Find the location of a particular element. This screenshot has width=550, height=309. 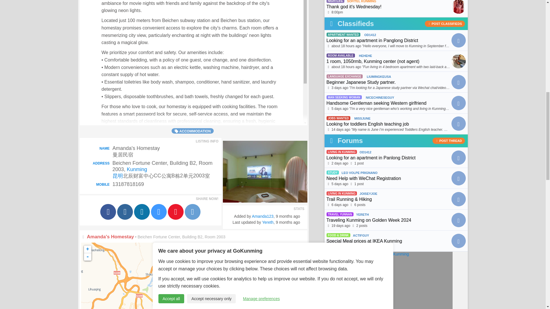

Zoom in is located at coordinates (87, 249).